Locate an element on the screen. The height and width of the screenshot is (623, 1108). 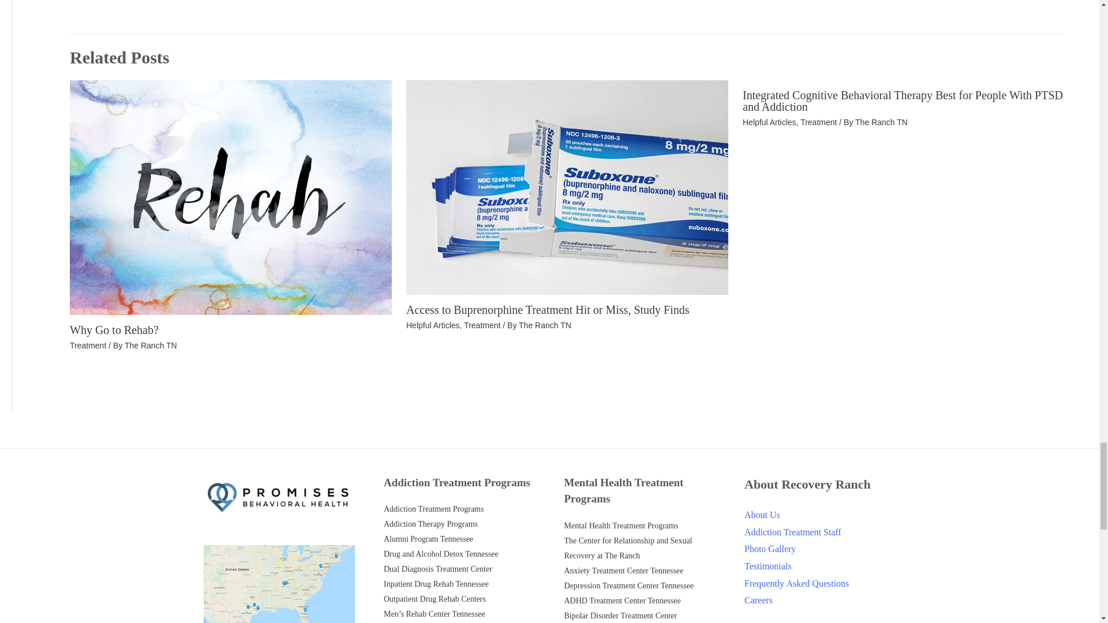
View all posts by The Ranch TN is located at coordinates (881, 122).